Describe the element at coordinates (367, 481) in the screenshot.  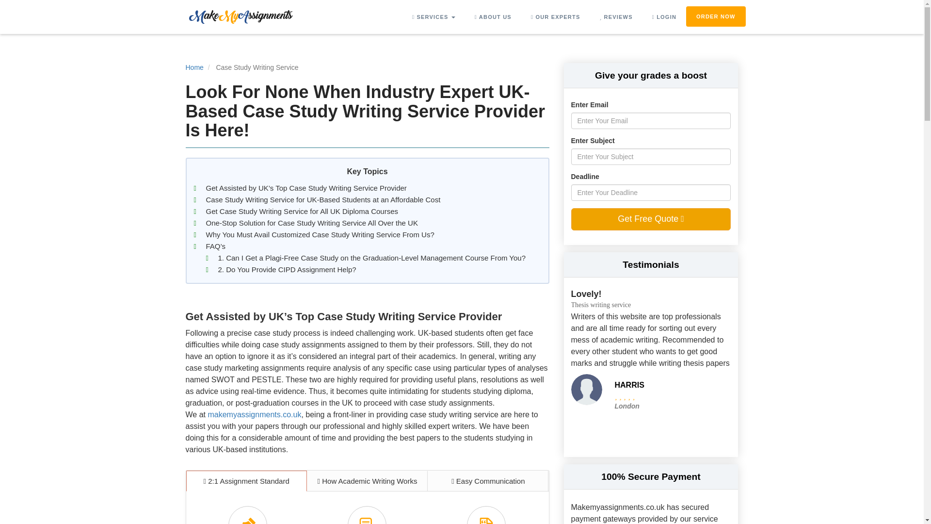
I see `How Academic Writing Works` at that location.